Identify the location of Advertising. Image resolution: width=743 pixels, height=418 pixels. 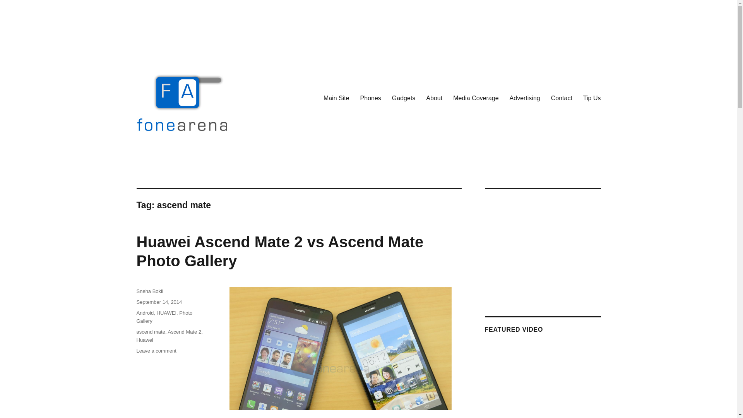
(525, 98).